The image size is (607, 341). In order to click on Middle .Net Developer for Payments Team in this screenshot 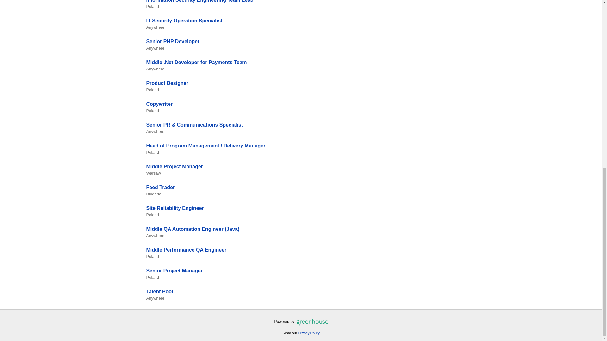, I will do `click(196, 63)`.